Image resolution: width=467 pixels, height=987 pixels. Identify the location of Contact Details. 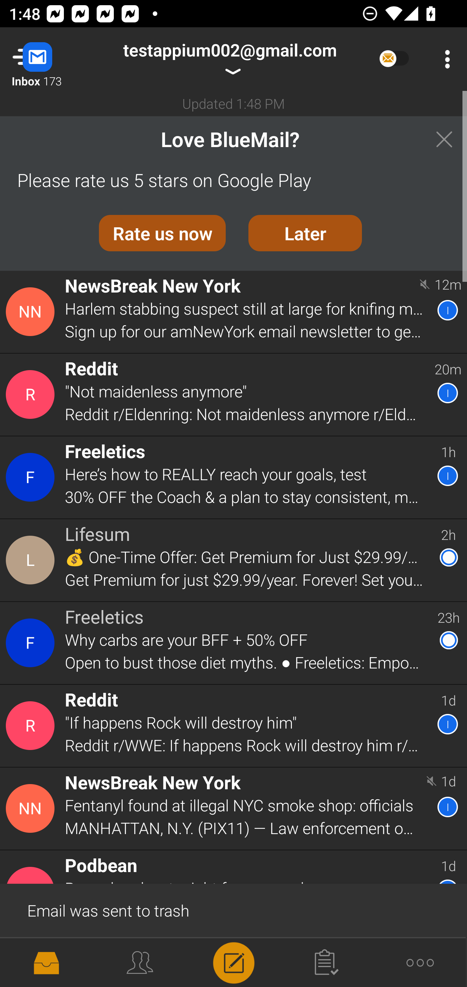
(32, 477).